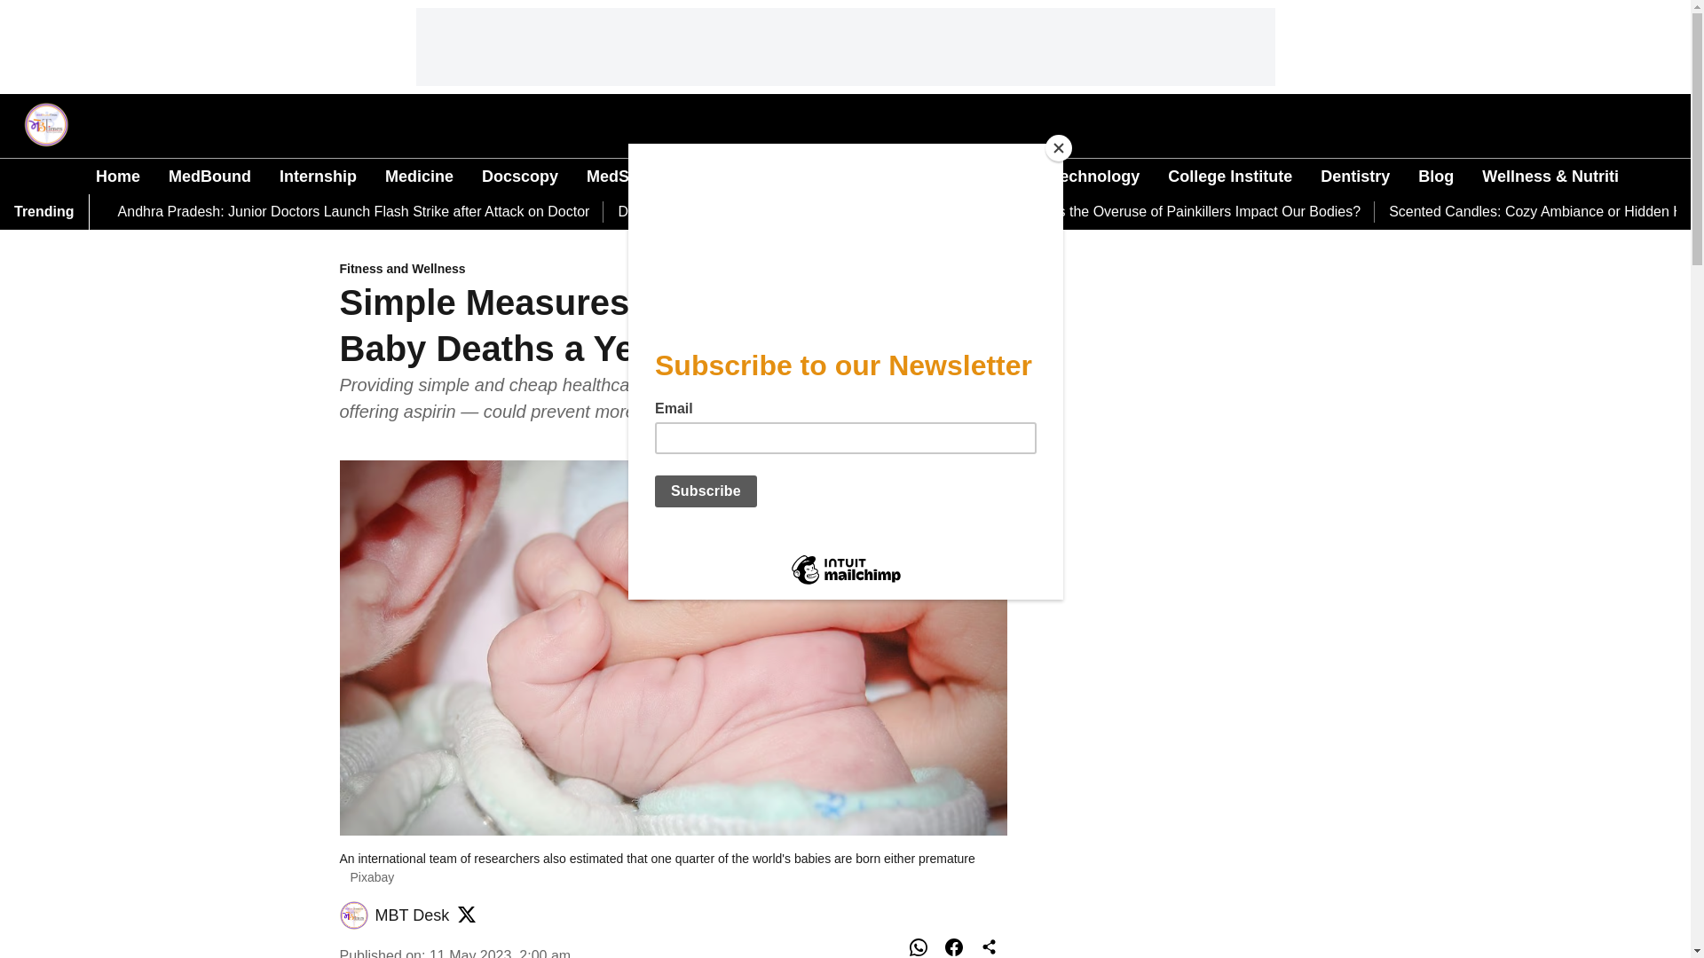  Describe the element at coordinates (318, 176) in the screenshot. I see `Internship` at that location.